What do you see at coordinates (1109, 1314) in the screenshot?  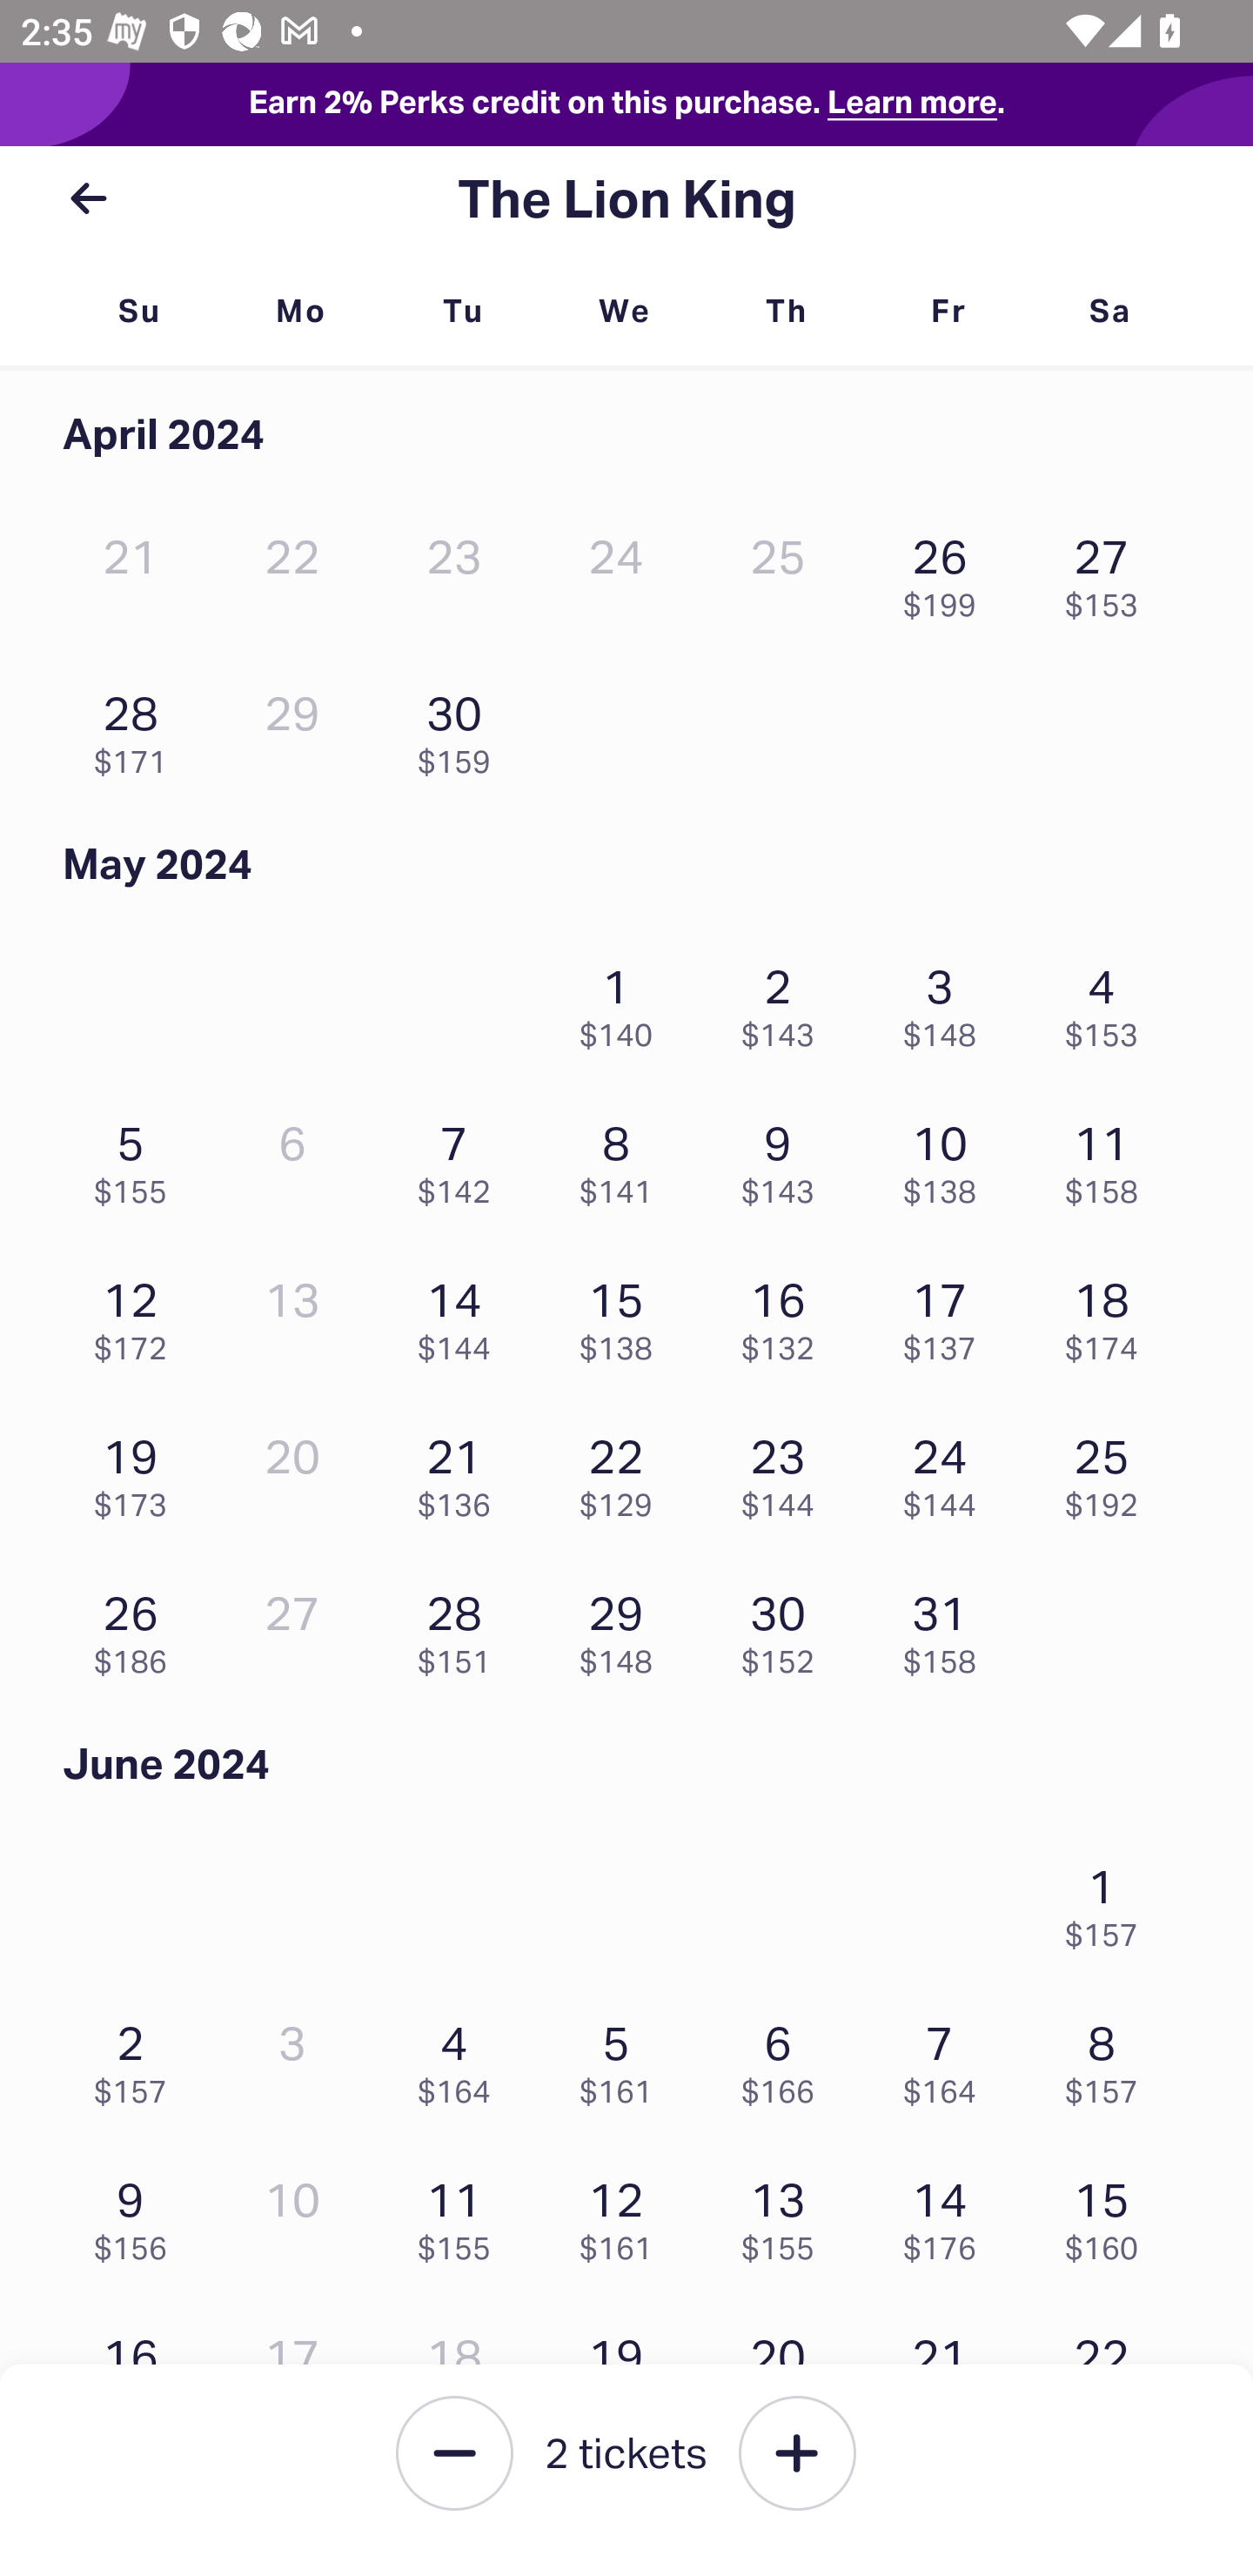 I see `18 $174` at bounding box center [1109, 1314].